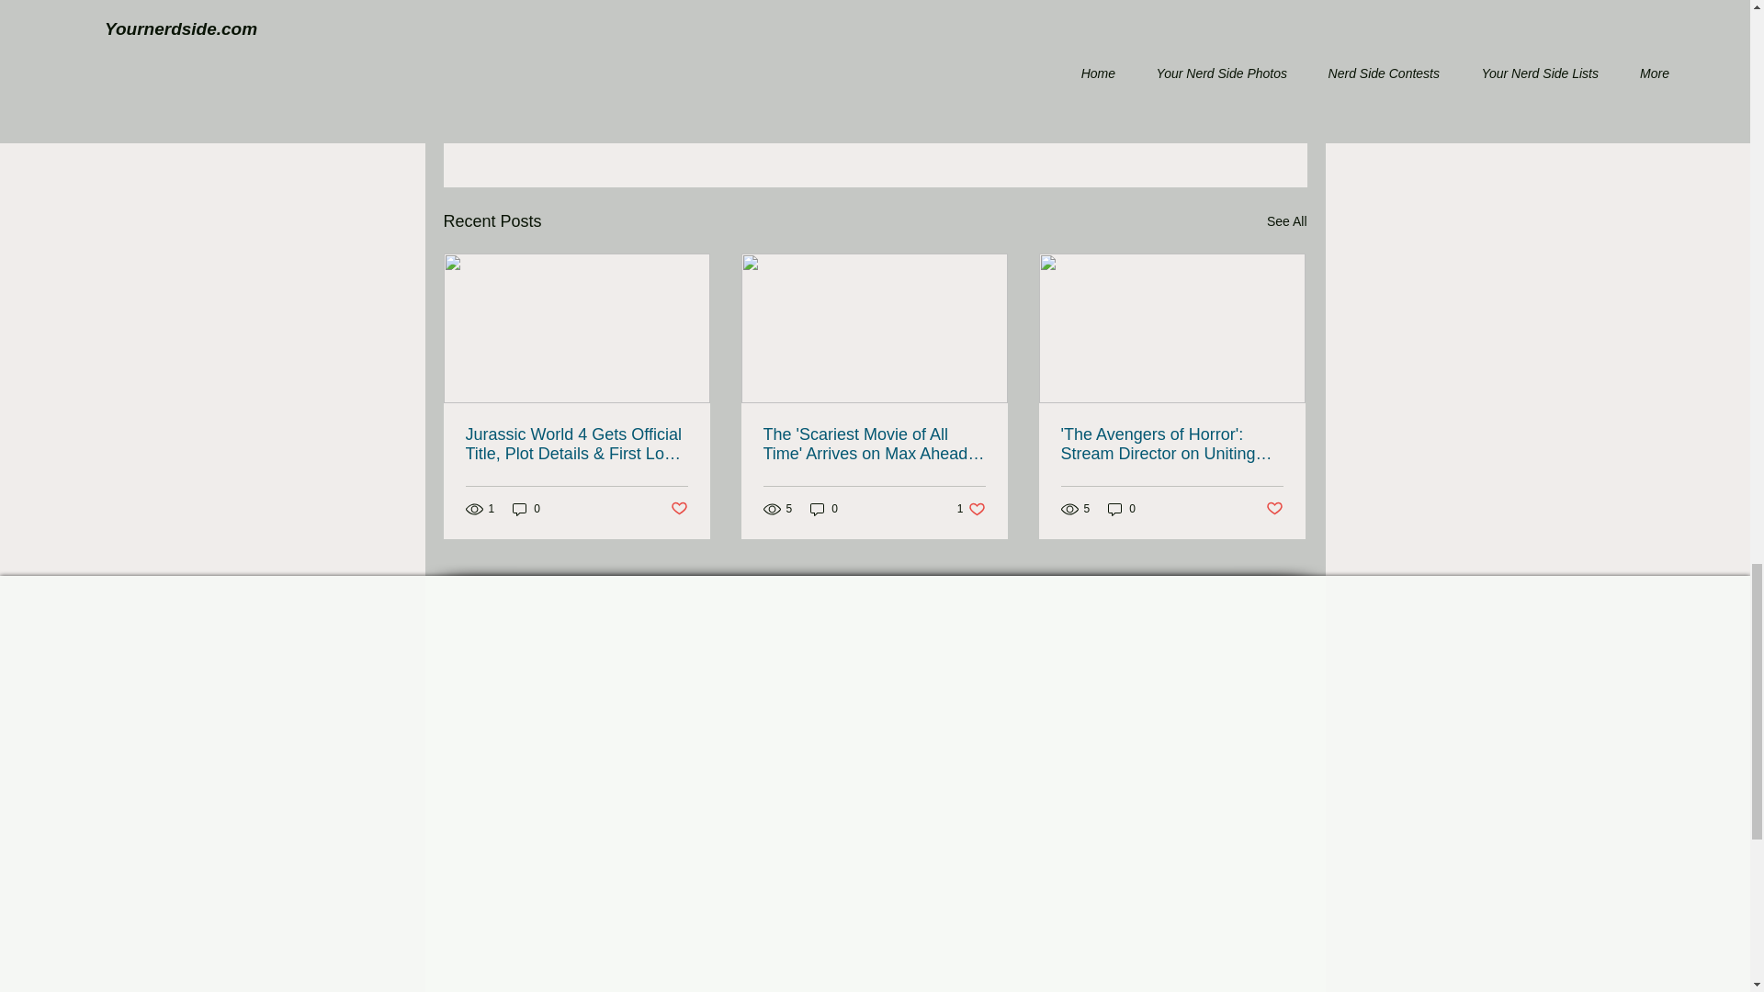  I want to click on See All, so click(1286, 220).